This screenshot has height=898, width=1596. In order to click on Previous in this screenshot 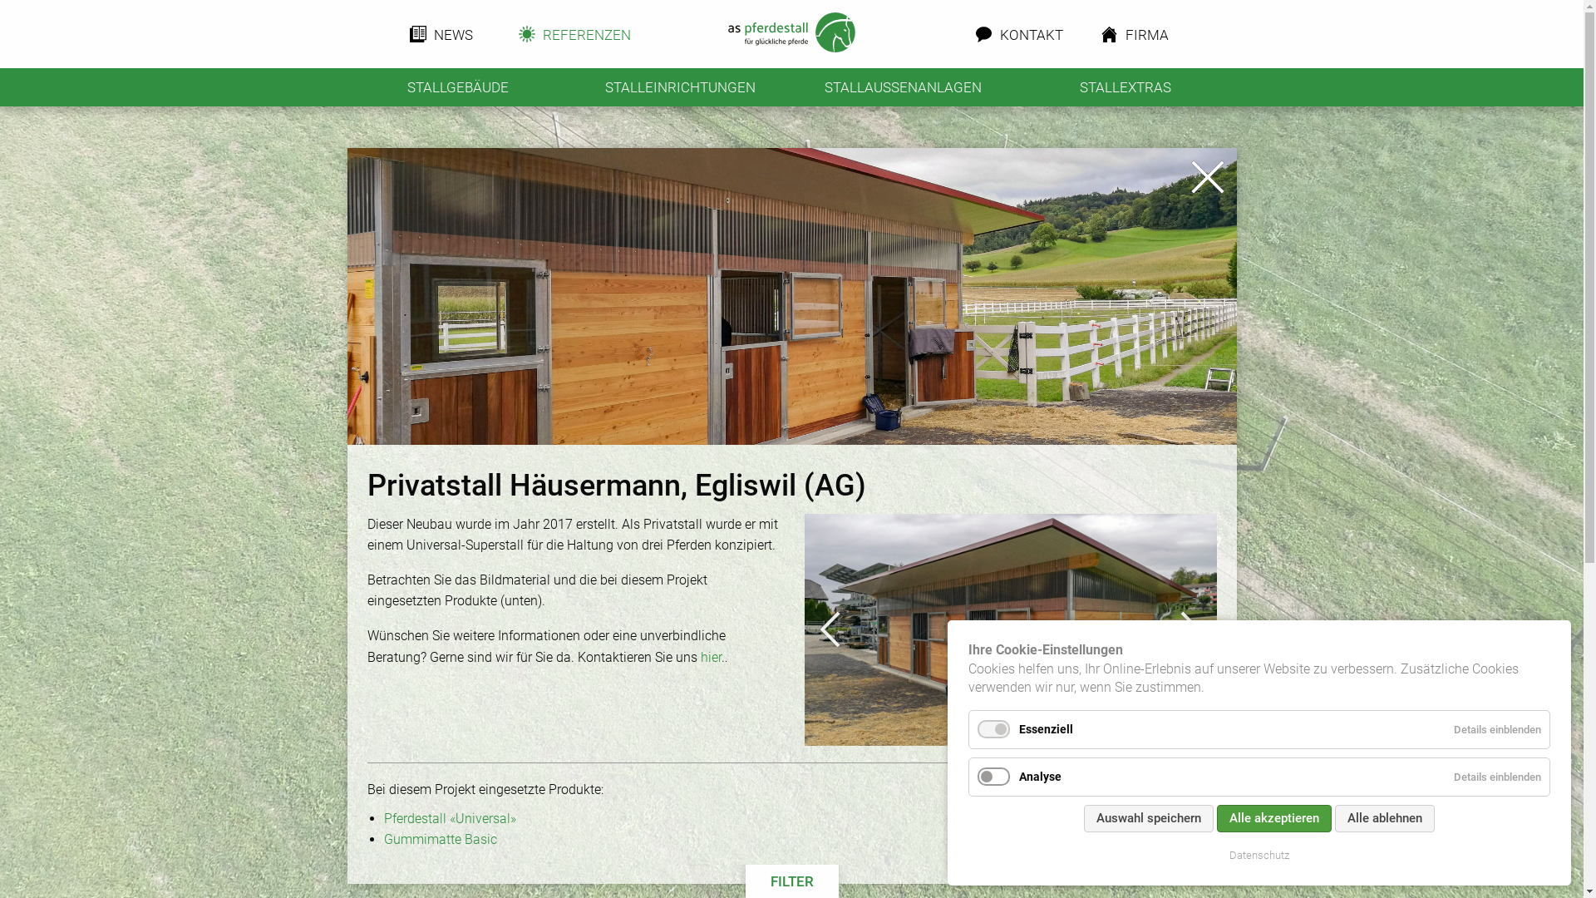, I will do `click(830, 630)`.